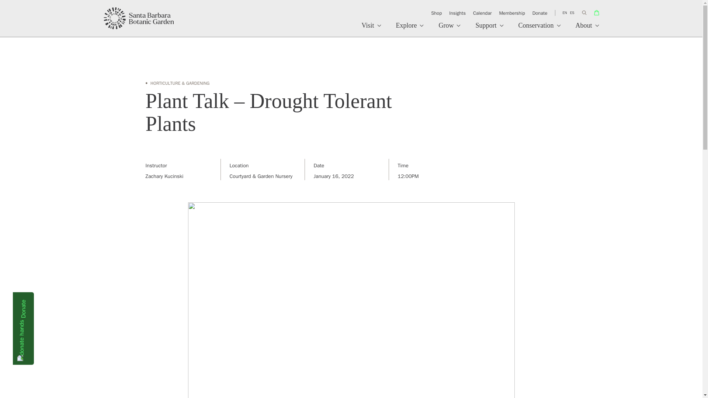 This screenshot has width=708, height=398. What do you see at coordinates (139, 18) in the screenshot?
I see `Santa Barbara Botanic Garden` at bounding box center [139, 18].